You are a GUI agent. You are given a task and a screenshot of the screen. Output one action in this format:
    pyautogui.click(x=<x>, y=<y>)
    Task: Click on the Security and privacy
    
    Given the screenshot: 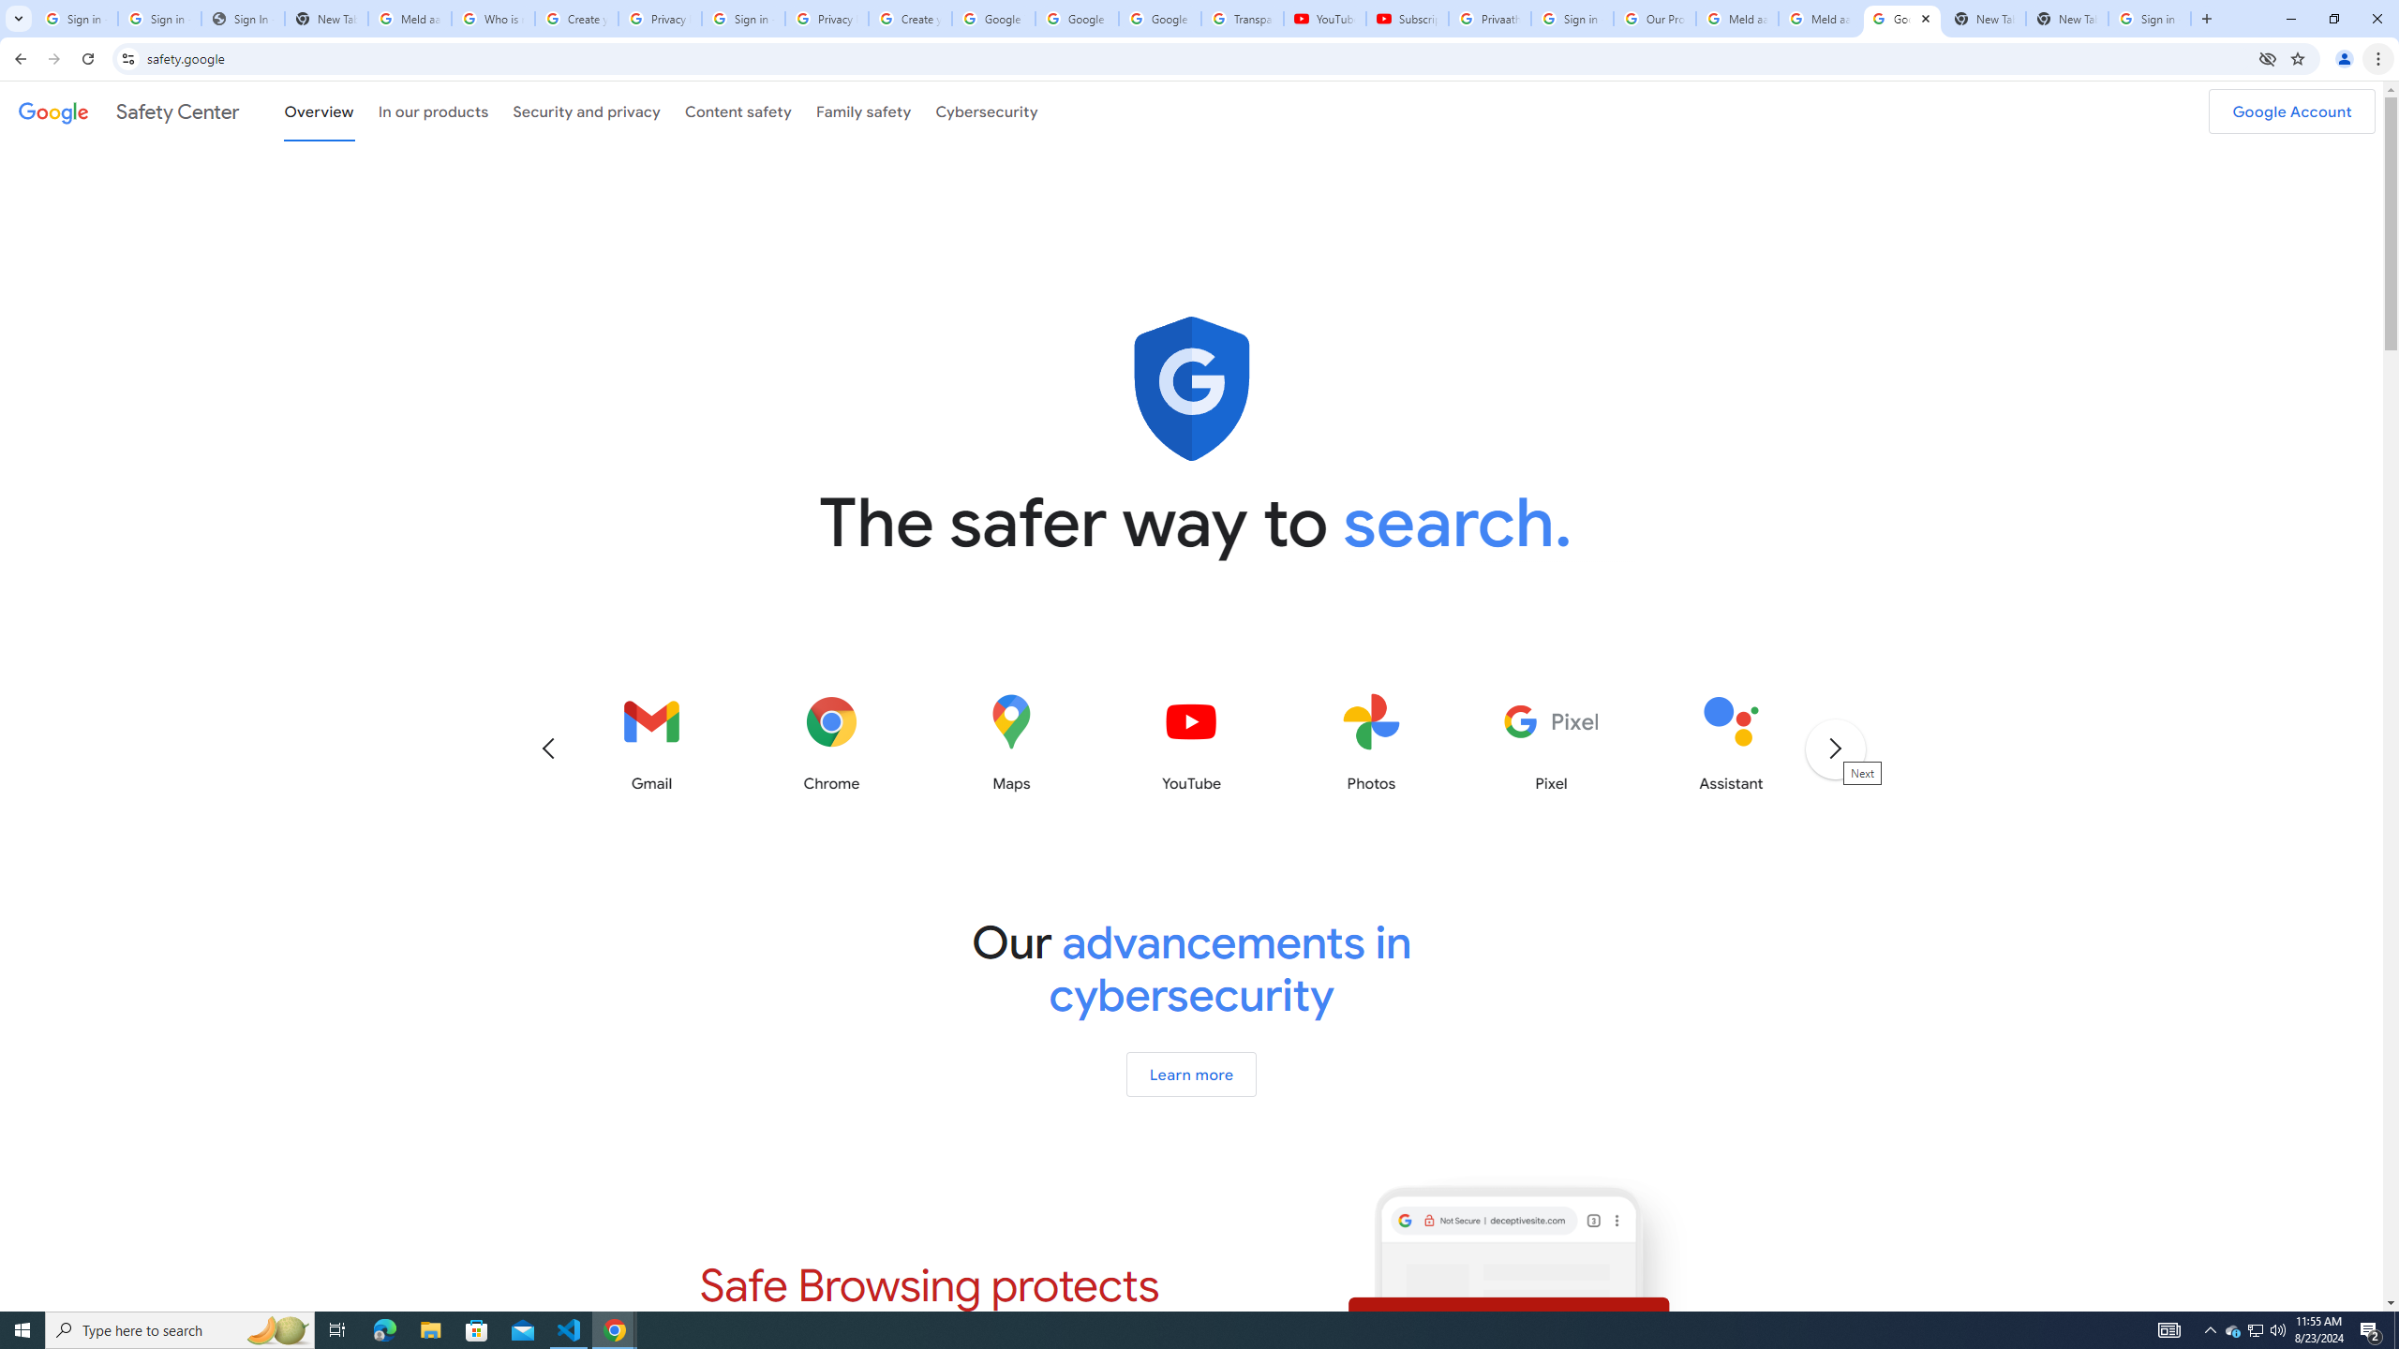 What is the action you would take?
    pyautogui.click(x=588, y=111)
    